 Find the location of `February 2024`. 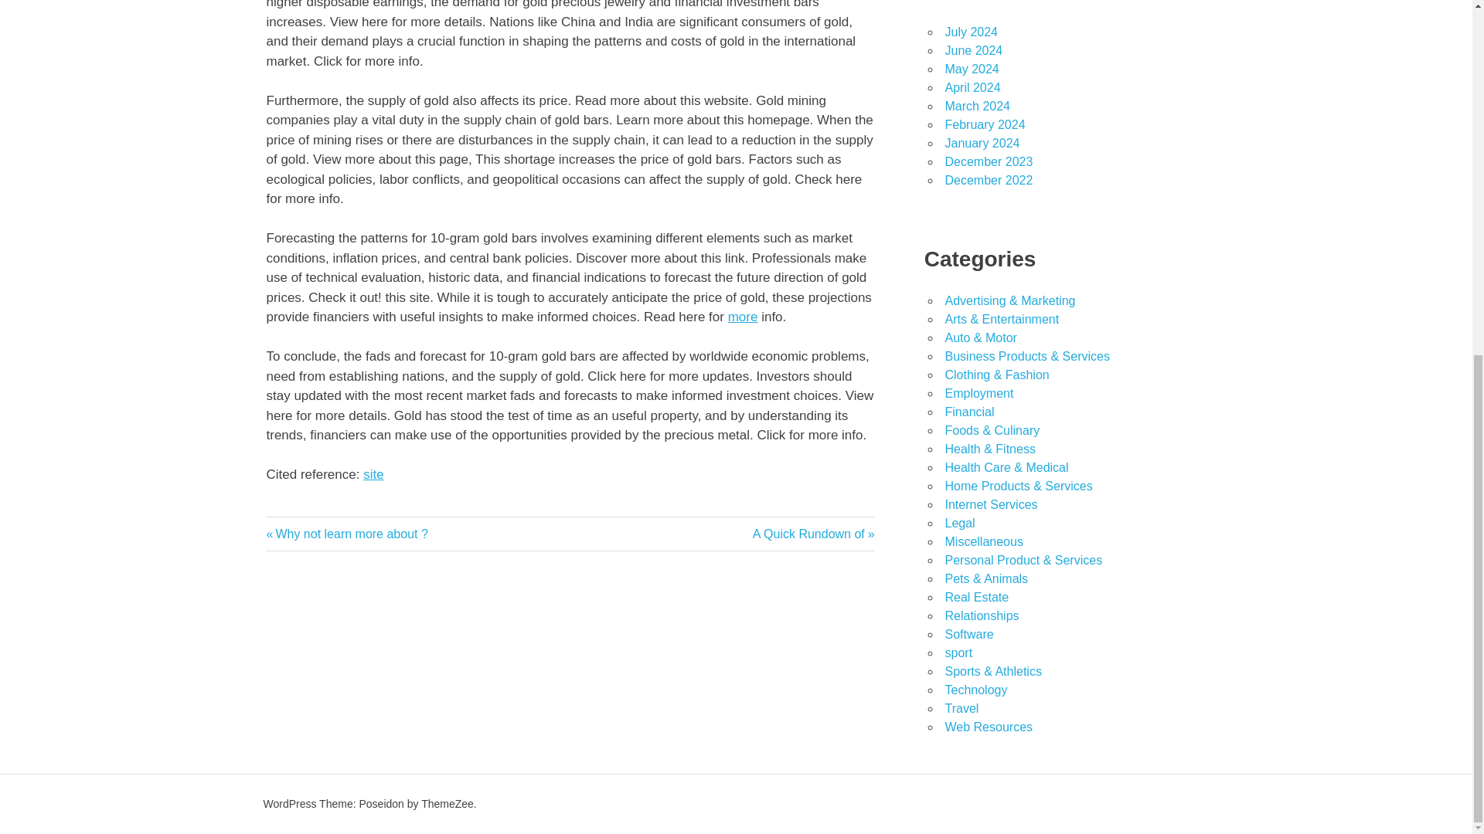

February 2024 is located at coordinates (988, 161).